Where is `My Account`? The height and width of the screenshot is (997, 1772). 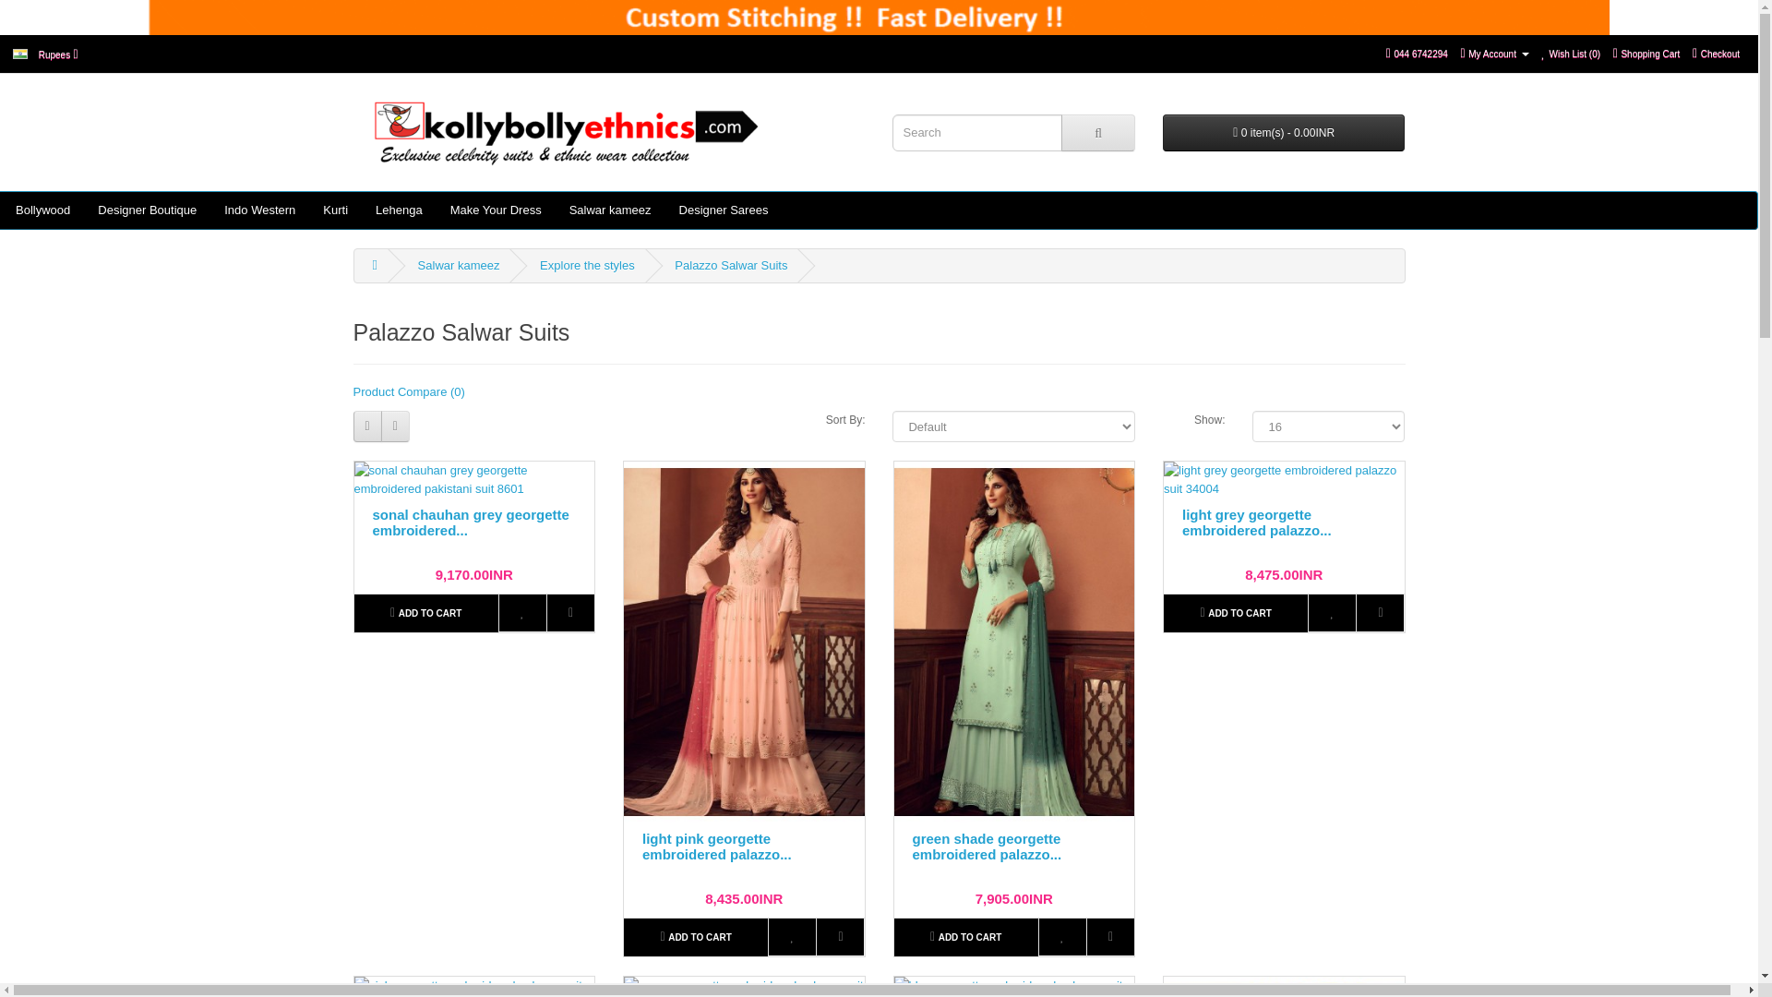
My Account is located at coordinates (1493, 52).